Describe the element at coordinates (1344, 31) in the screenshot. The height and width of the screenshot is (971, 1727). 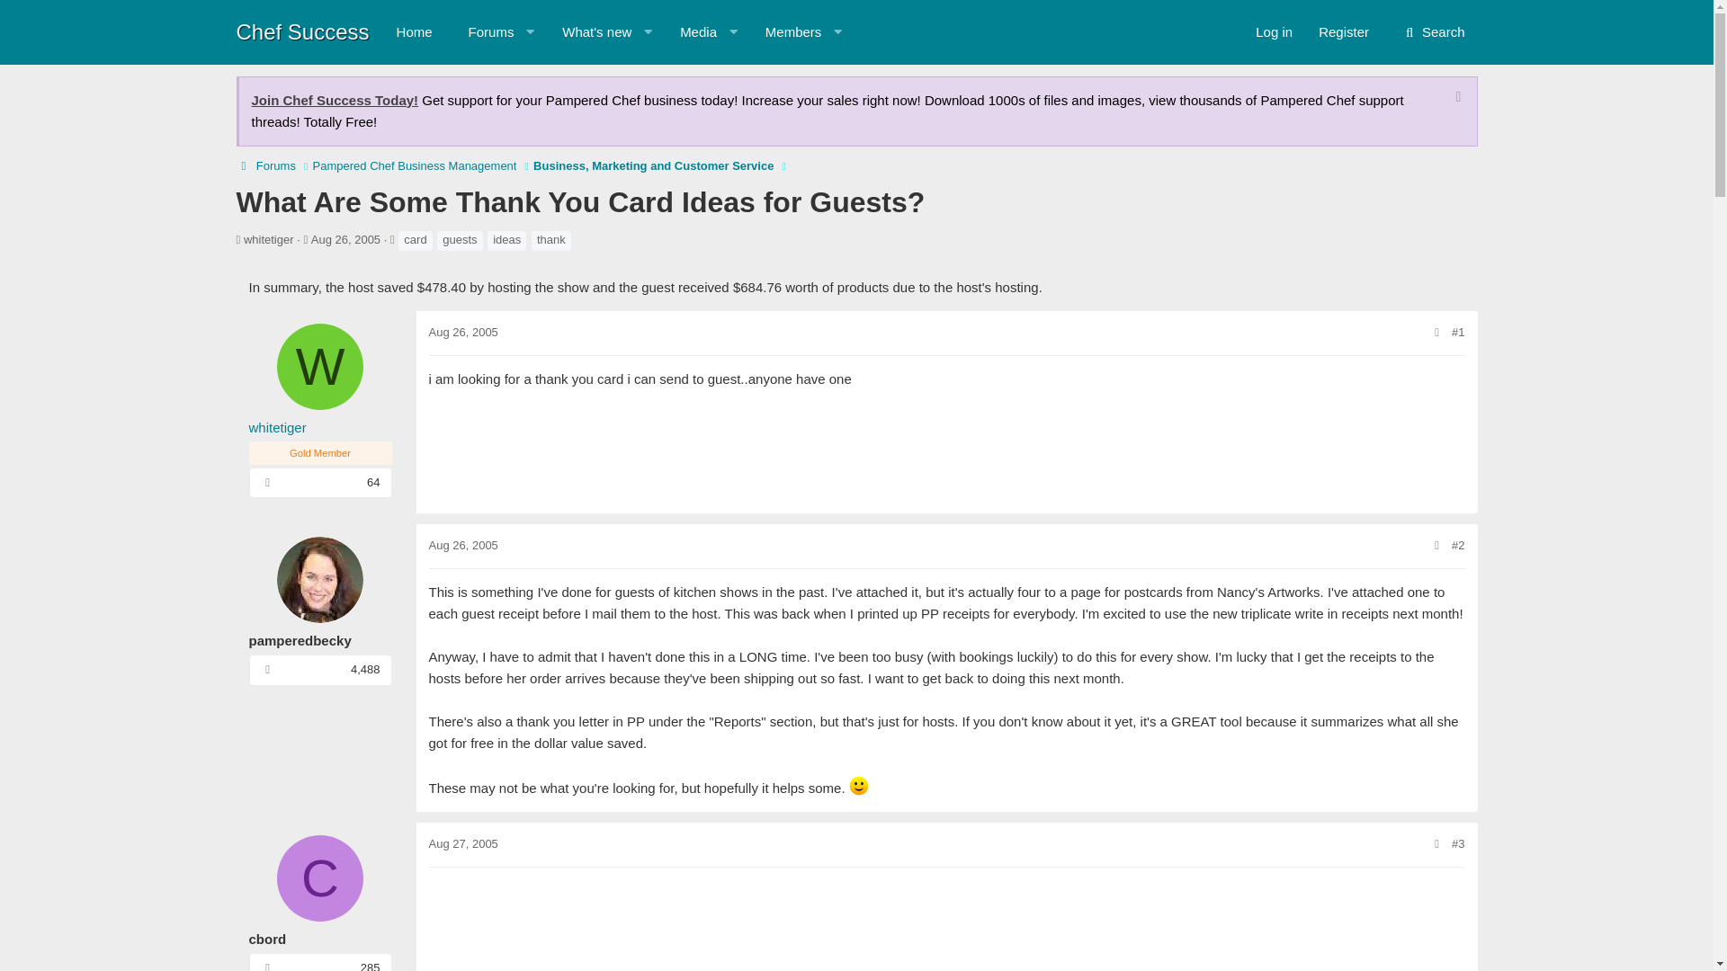
I see `Search` at that location.